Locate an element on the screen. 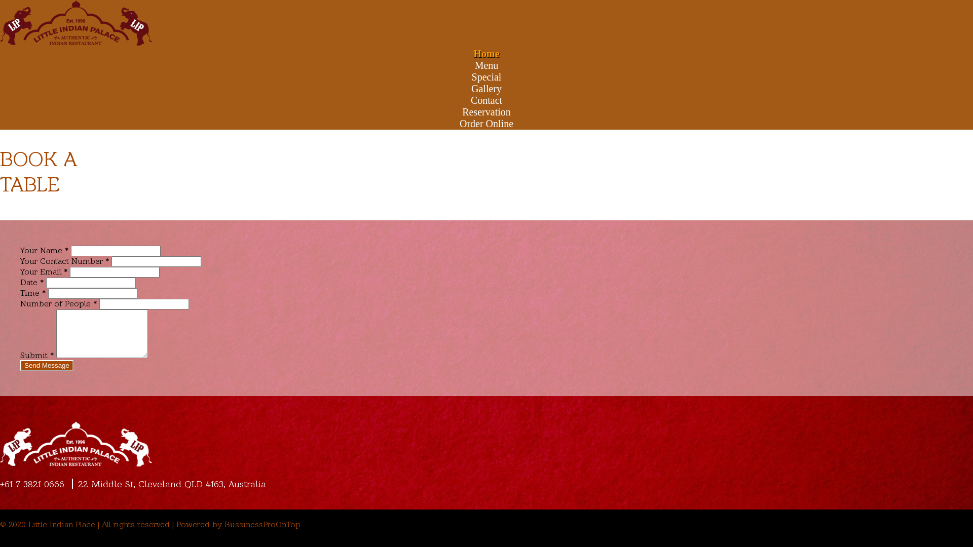 The width and height of the screenshot is (973, 547). Menu is located at coordinates (486, 65).